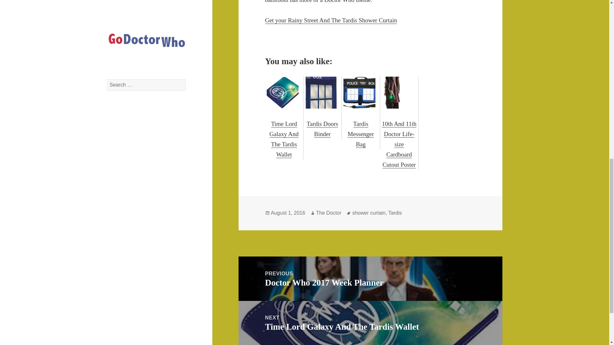 Image resolution: width=614 pixels, height=345 pixels. Describe the element at coordinates (399, 122) in the screenshot. I see `10th And 11th Doctor Life-size Cardboard Cutout Poster` at that location.